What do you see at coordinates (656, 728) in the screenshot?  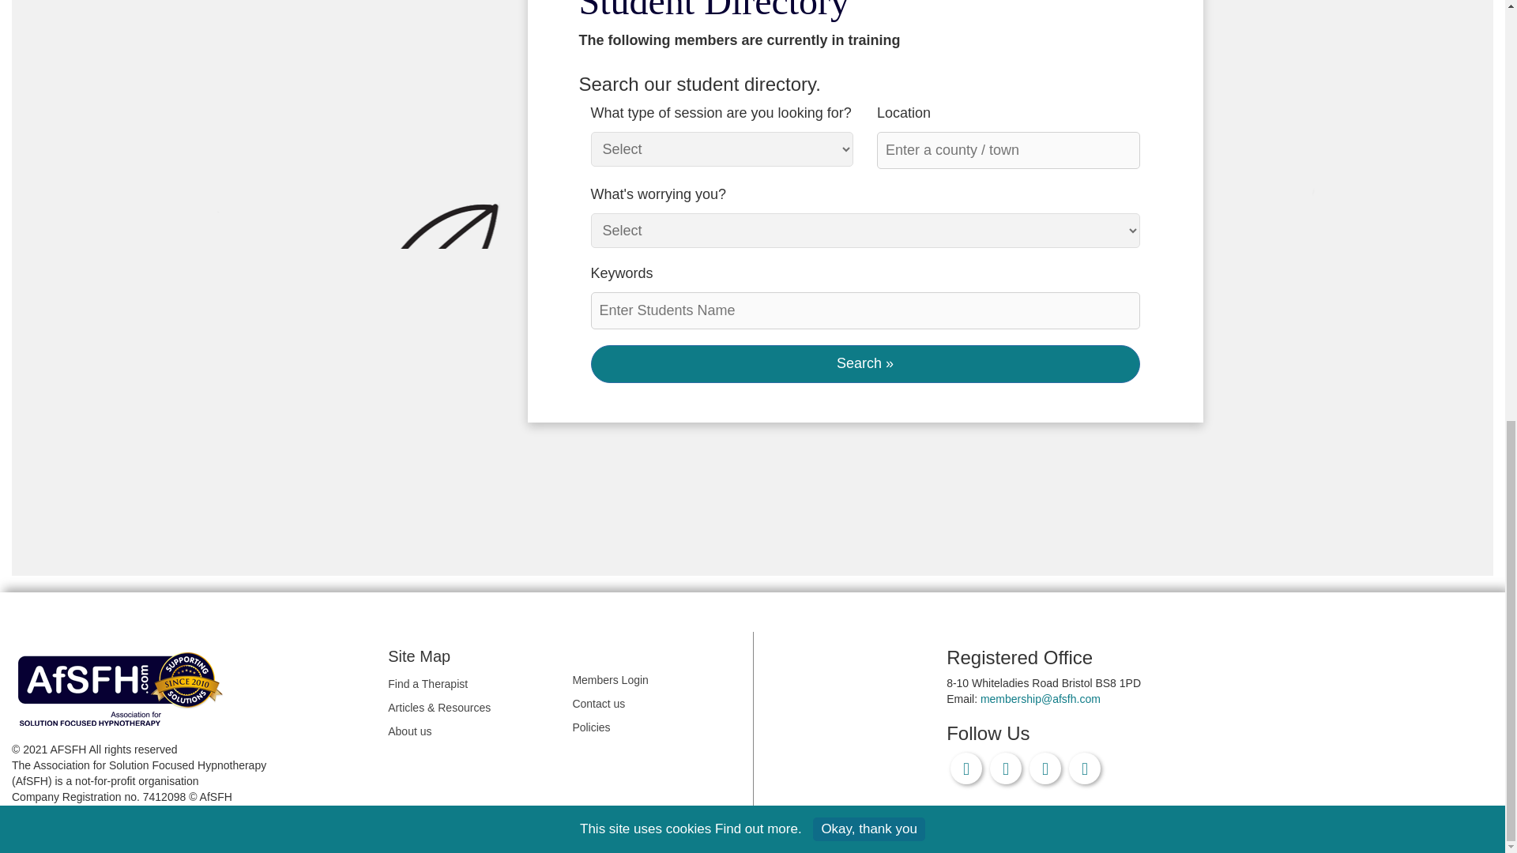 I see `Policies` at bounding box center [656, 728].